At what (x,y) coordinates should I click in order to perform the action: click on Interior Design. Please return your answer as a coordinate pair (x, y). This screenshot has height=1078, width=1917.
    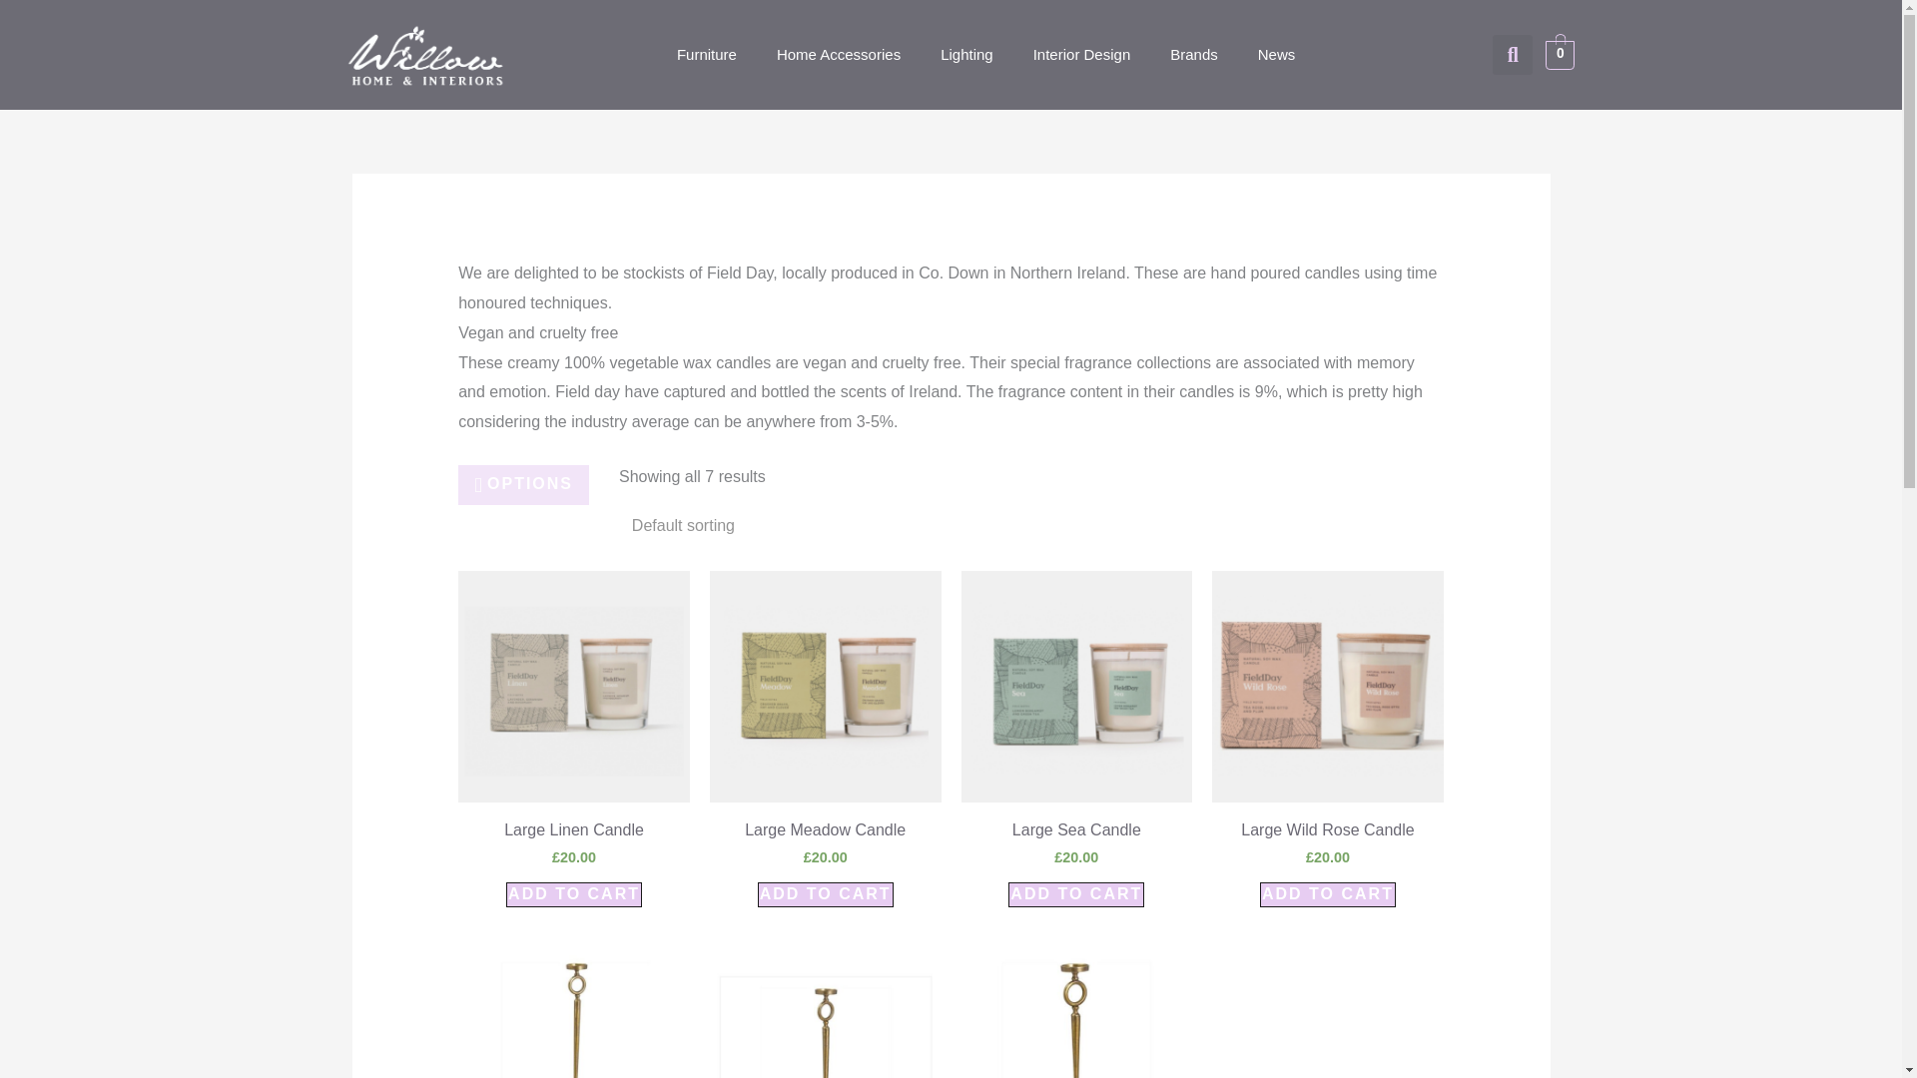
    Looking at the image, I should click on (1082, 54).